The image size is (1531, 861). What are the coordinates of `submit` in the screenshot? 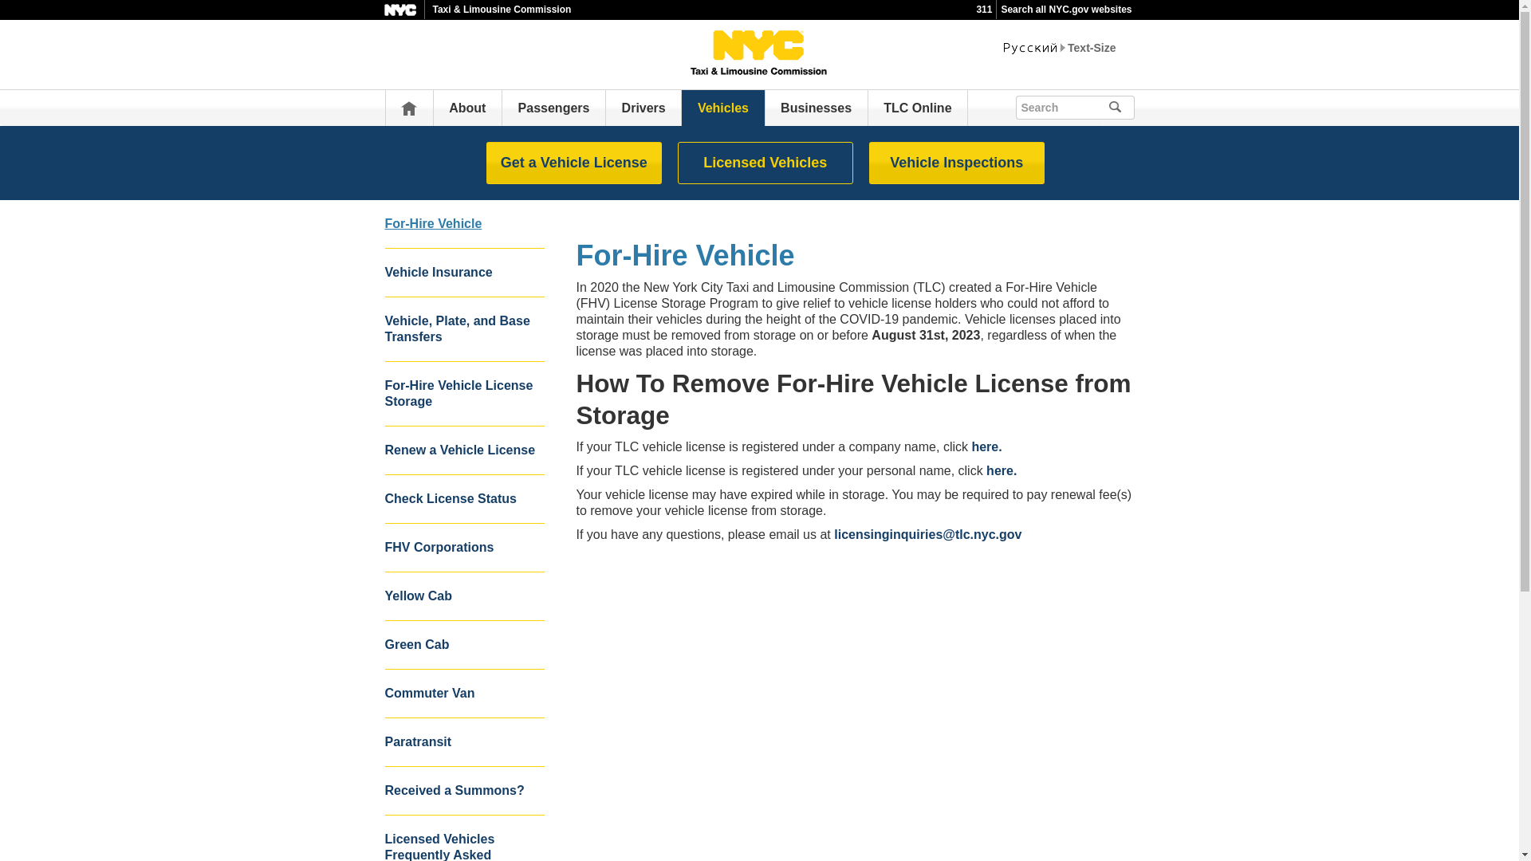 It's located at (1137, 105).